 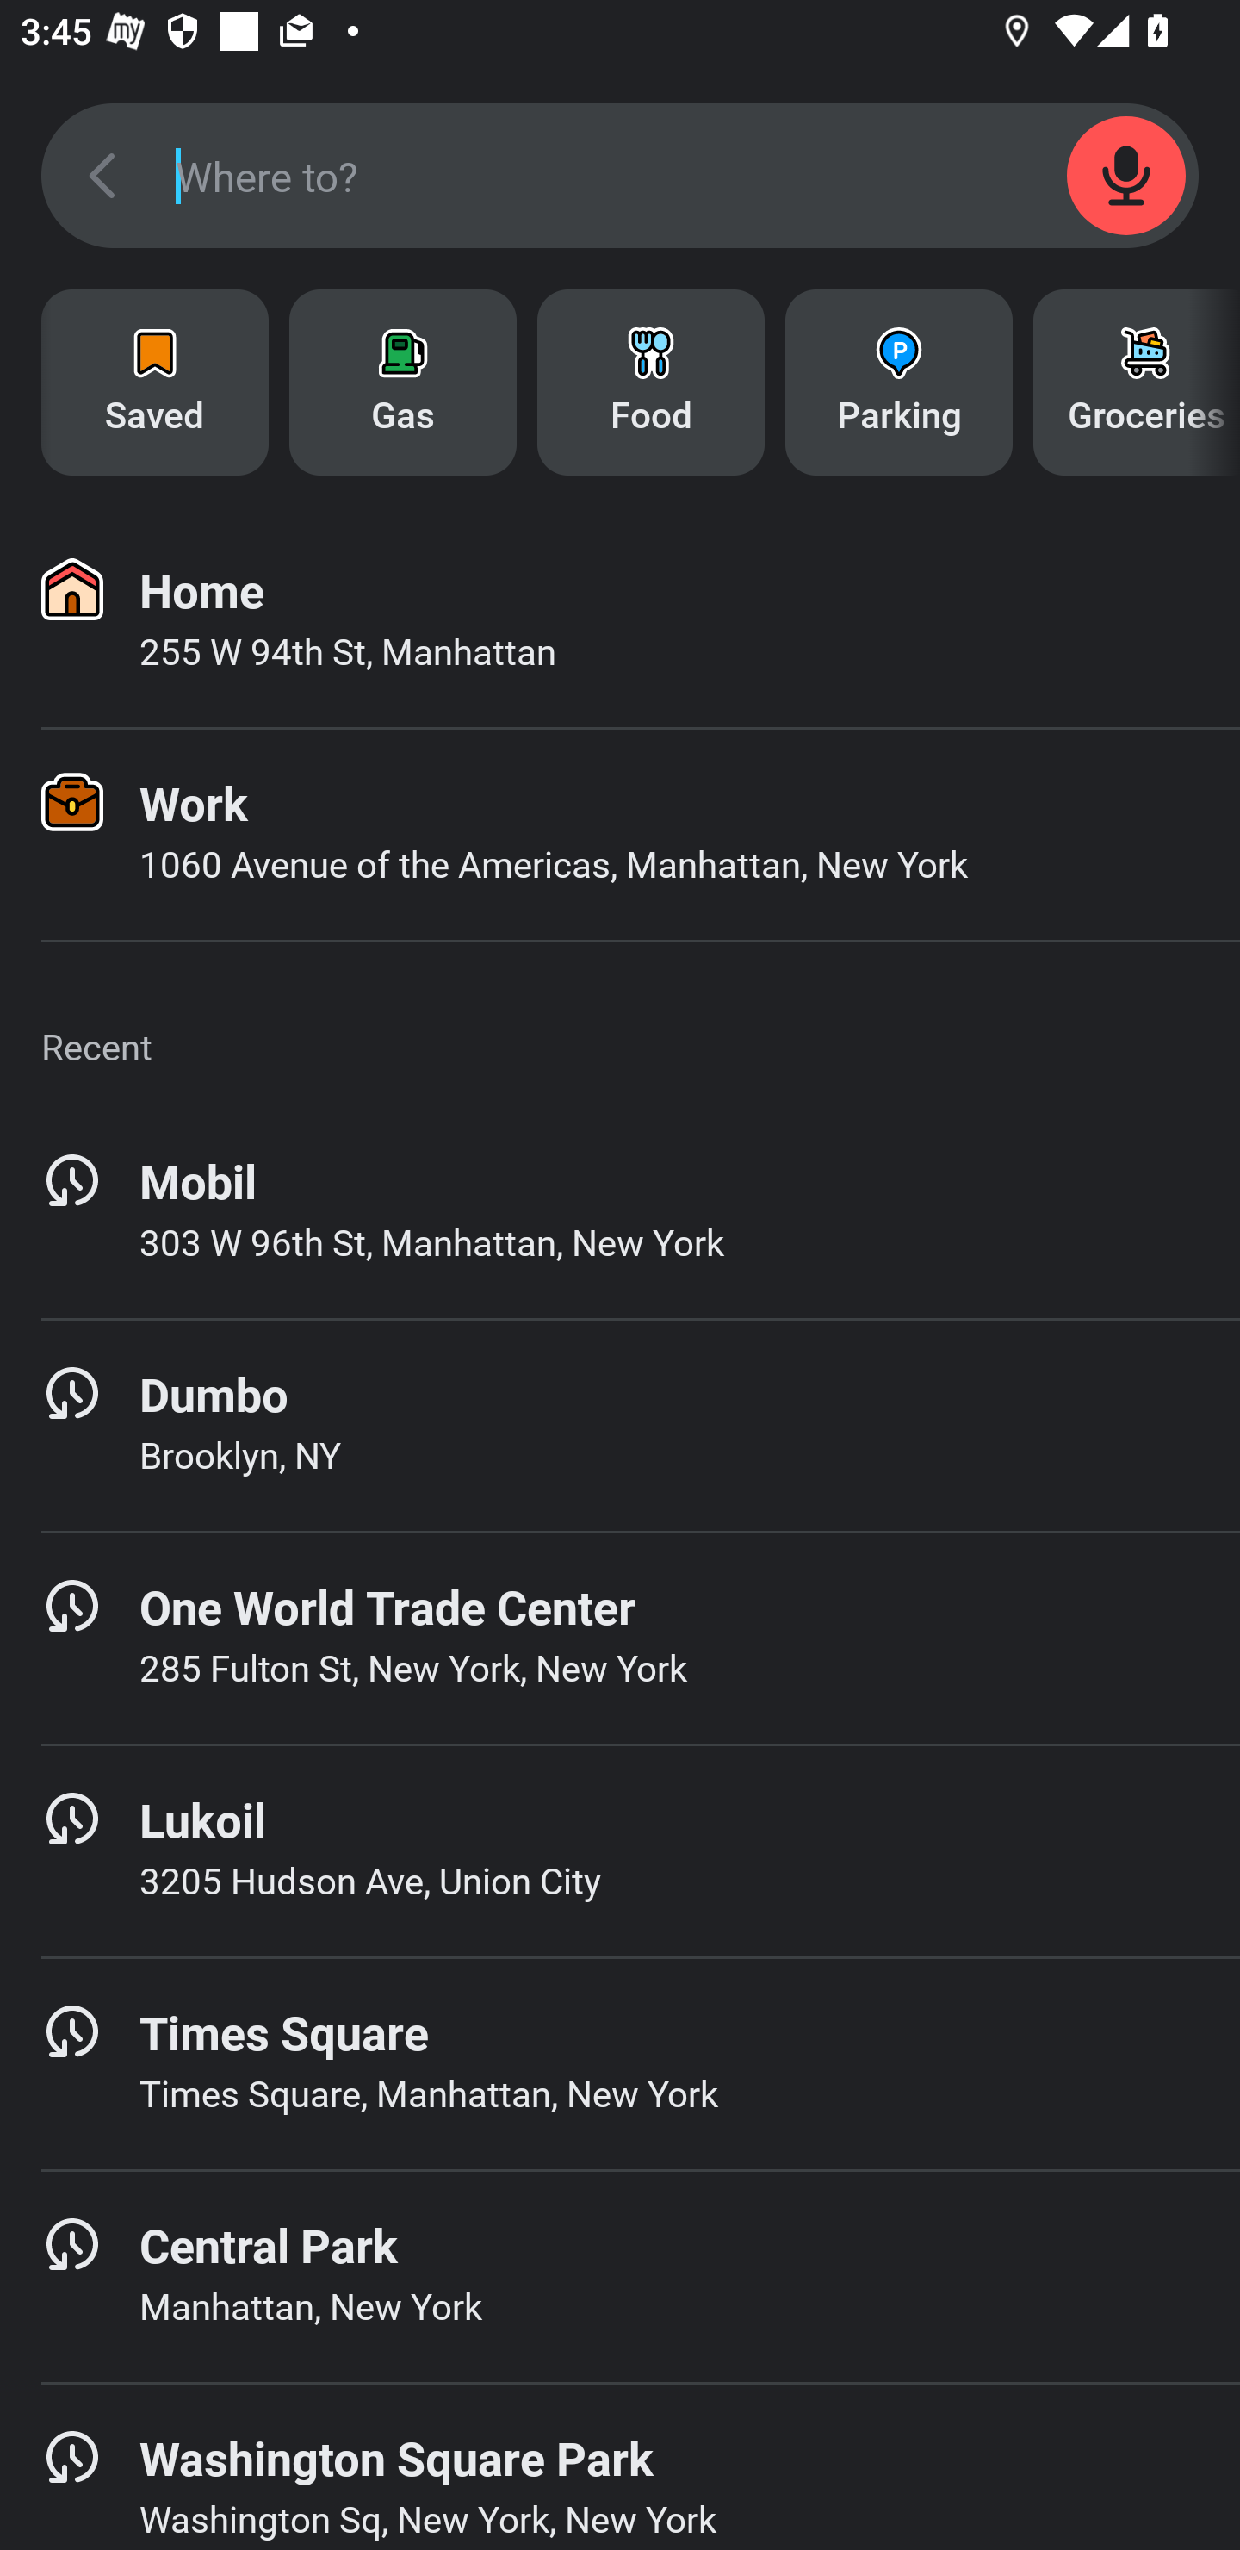 What do you see at coordinates (620, 622) in the screenshot?
I see `Home 255 W 94th St, Manhattan` at bounding box center [620, 622].